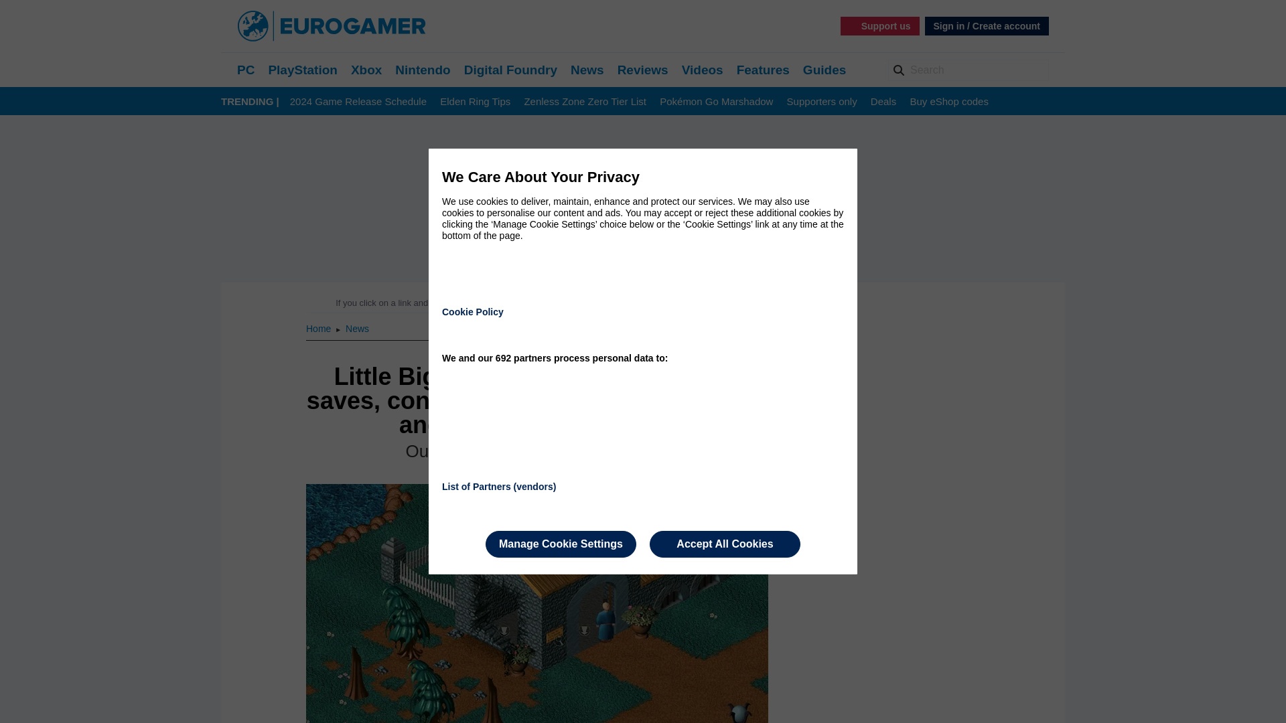 This screenshot has height=723, width=1286. Describe the element at coordinates (585, 102) in the screenshot. I see `Zenless Zone Zero Tier List` at that location.